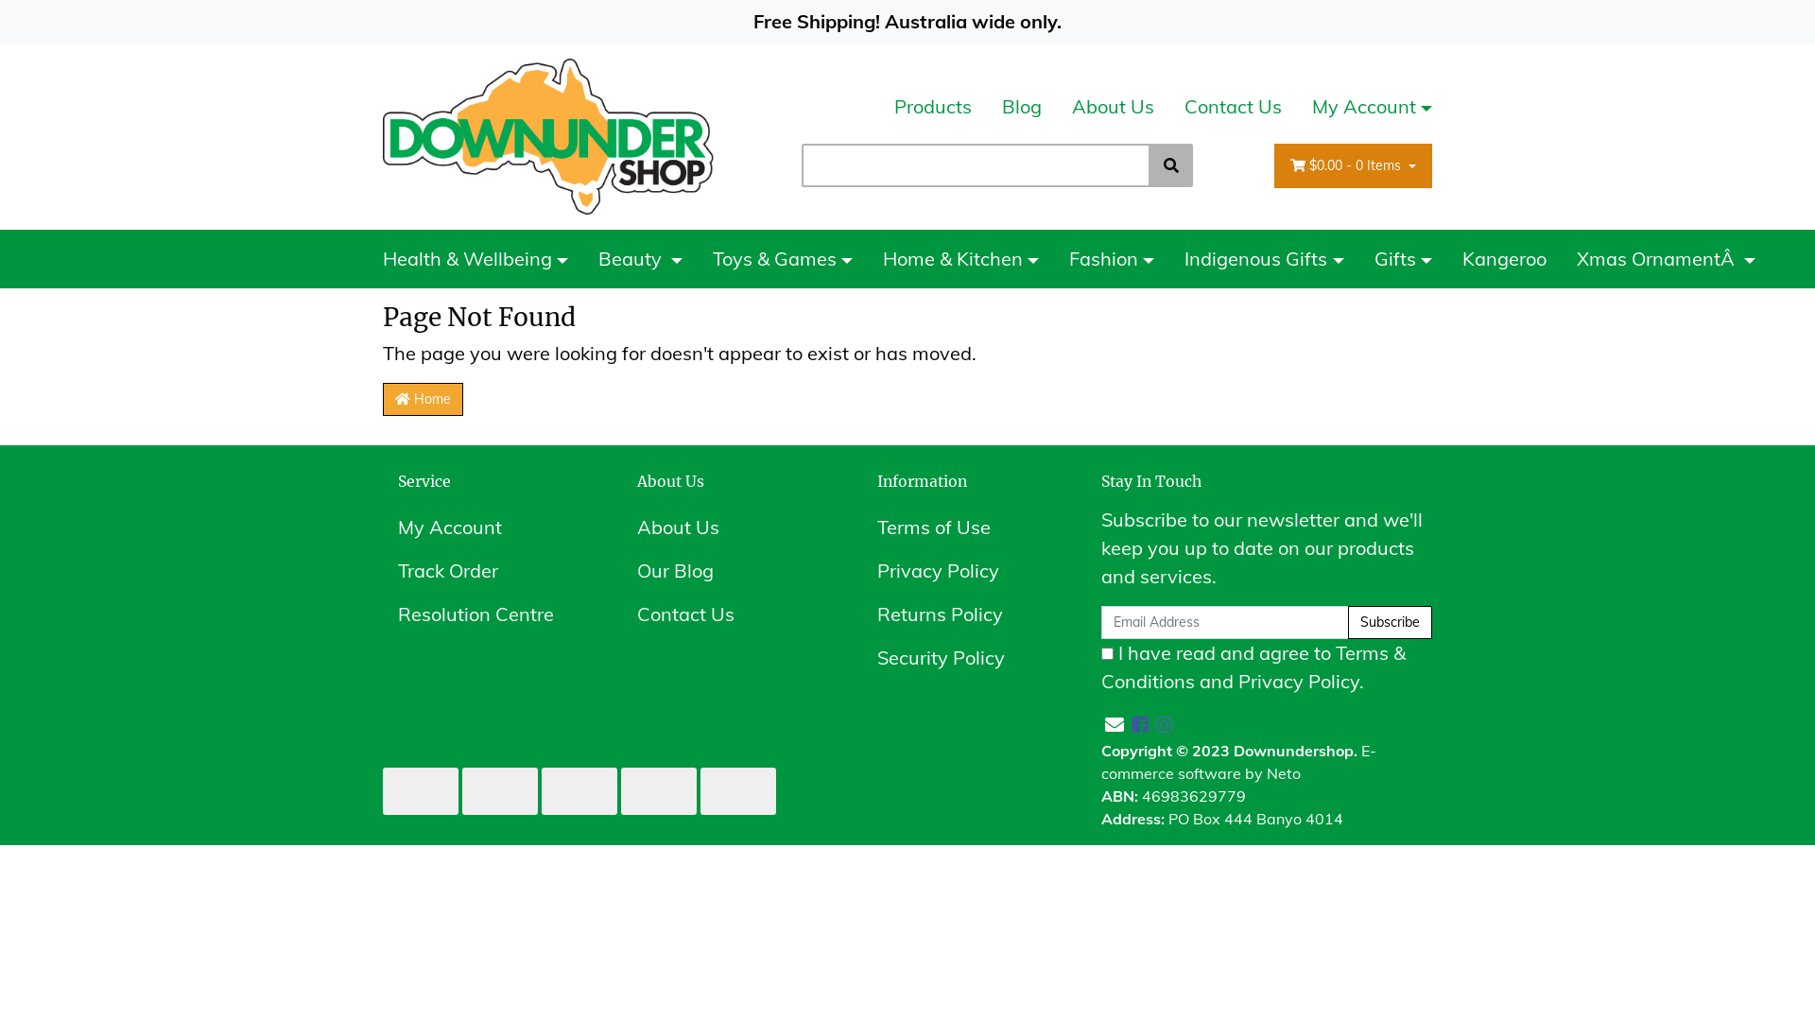  Describe the element at coordinates (423, 399) in the screenshot. I see `Home` at that location.